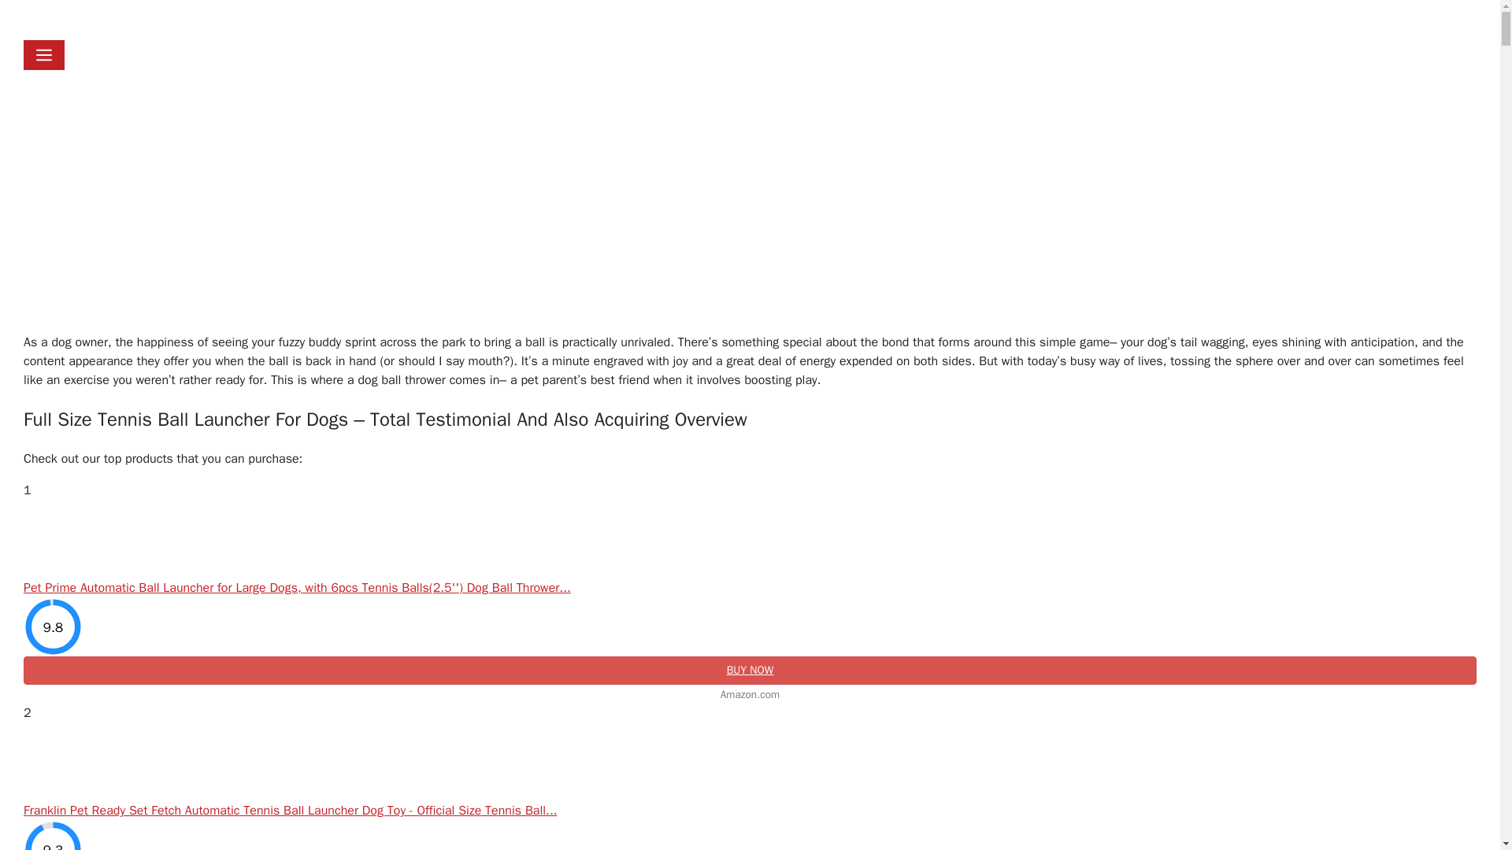 Image resolution: width=1512 pixels, height=850 pixels. Describe the element at coordinates (83, 246) in the screenshot. I see `View all posts by Arthur Crowley` at that location.